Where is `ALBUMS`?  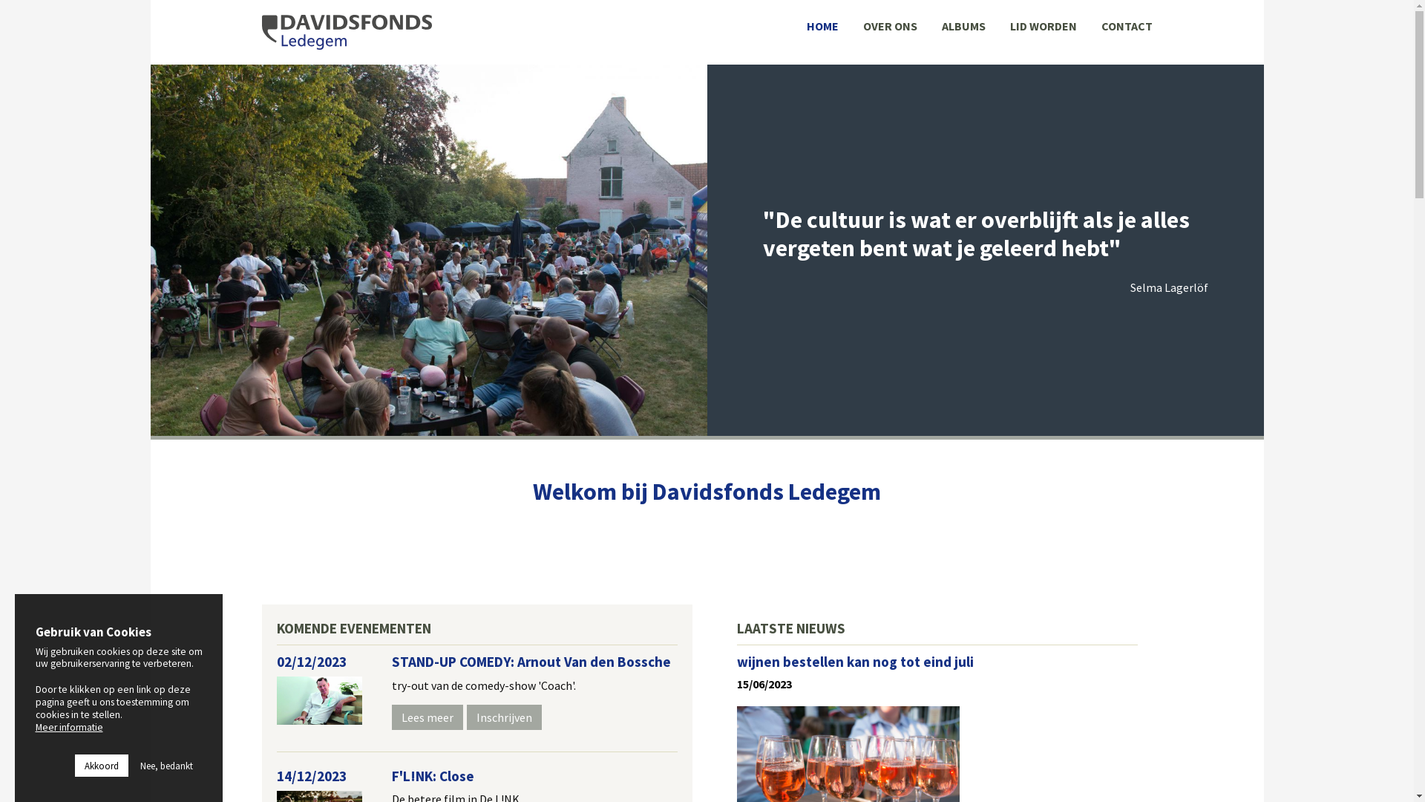
ALBUMS is located at coordinates (963, 26).